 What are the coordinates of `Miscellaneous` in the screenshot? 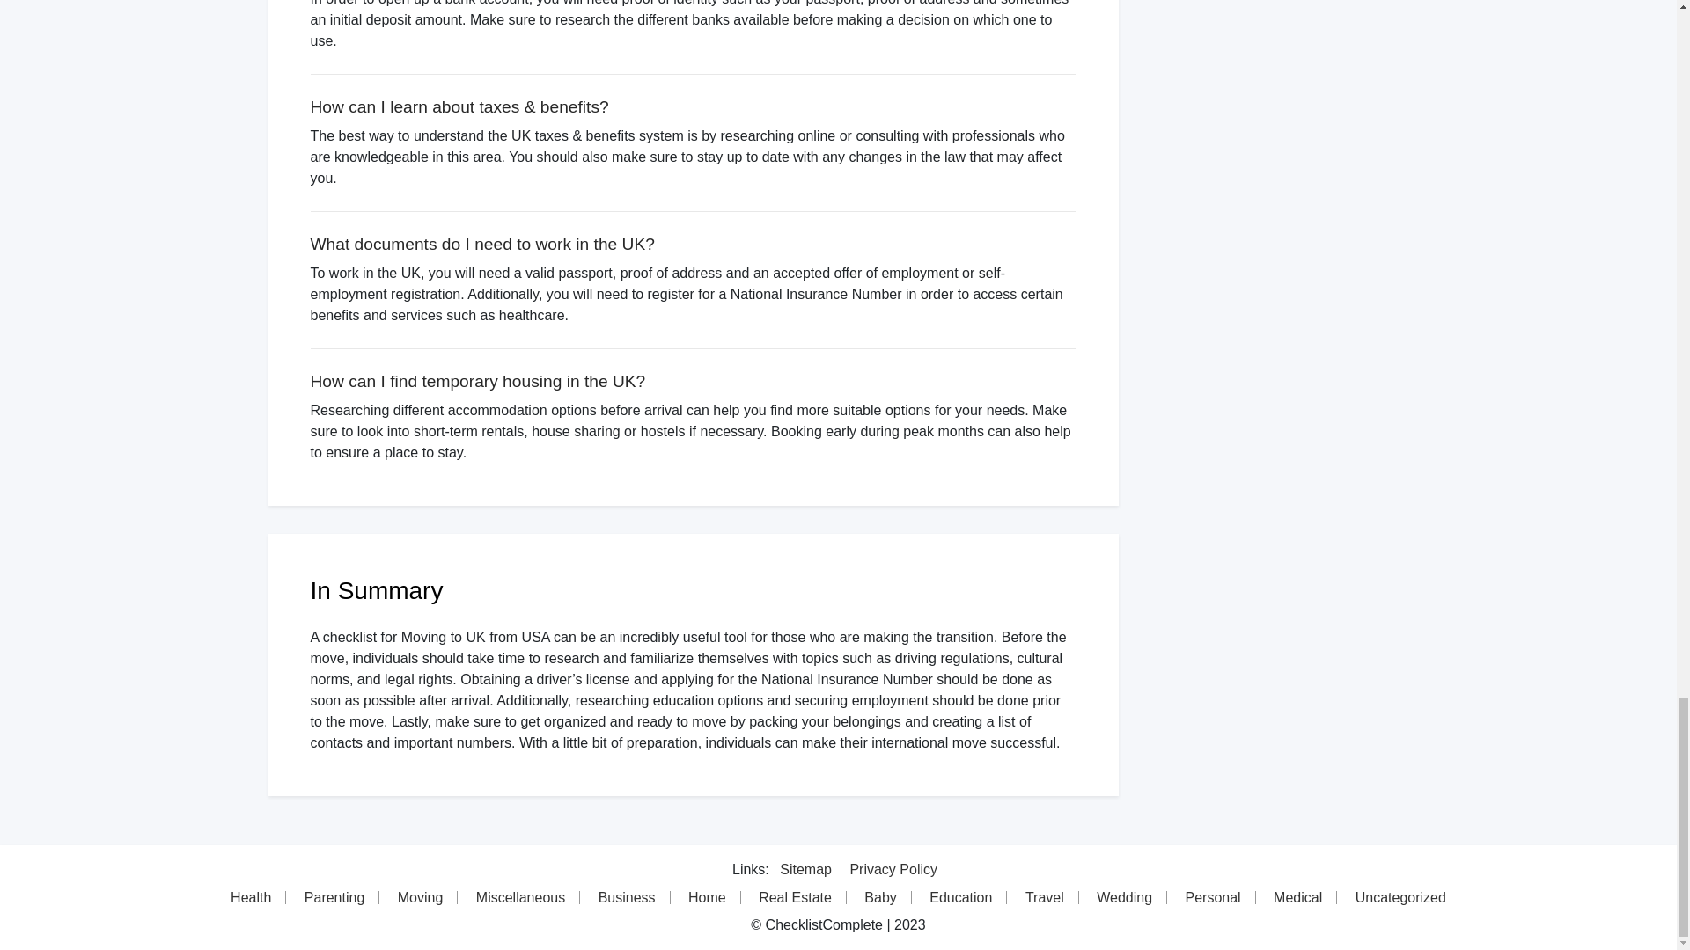 It's located at (520, 897).